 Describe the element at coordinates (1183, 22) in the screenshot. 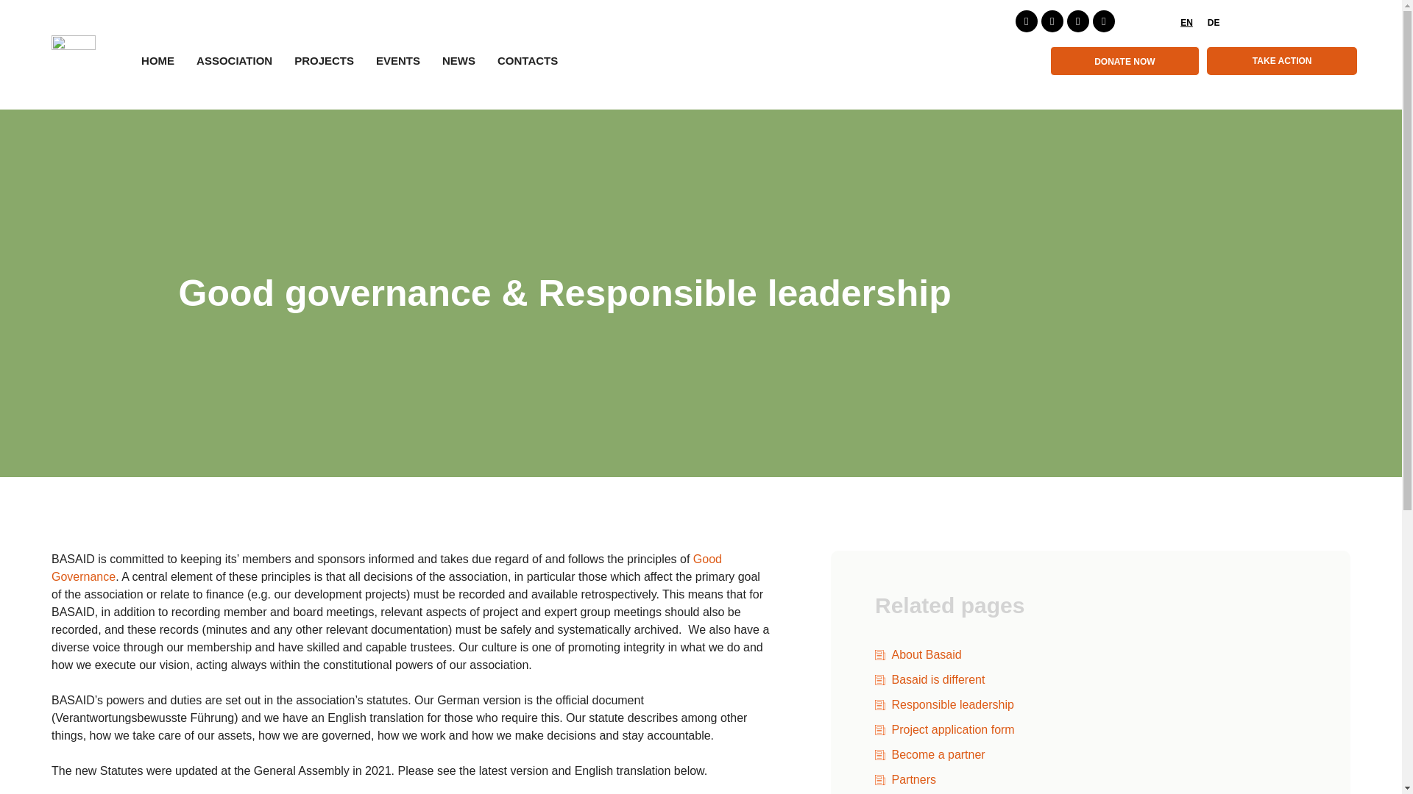

I see `EN` at that location.